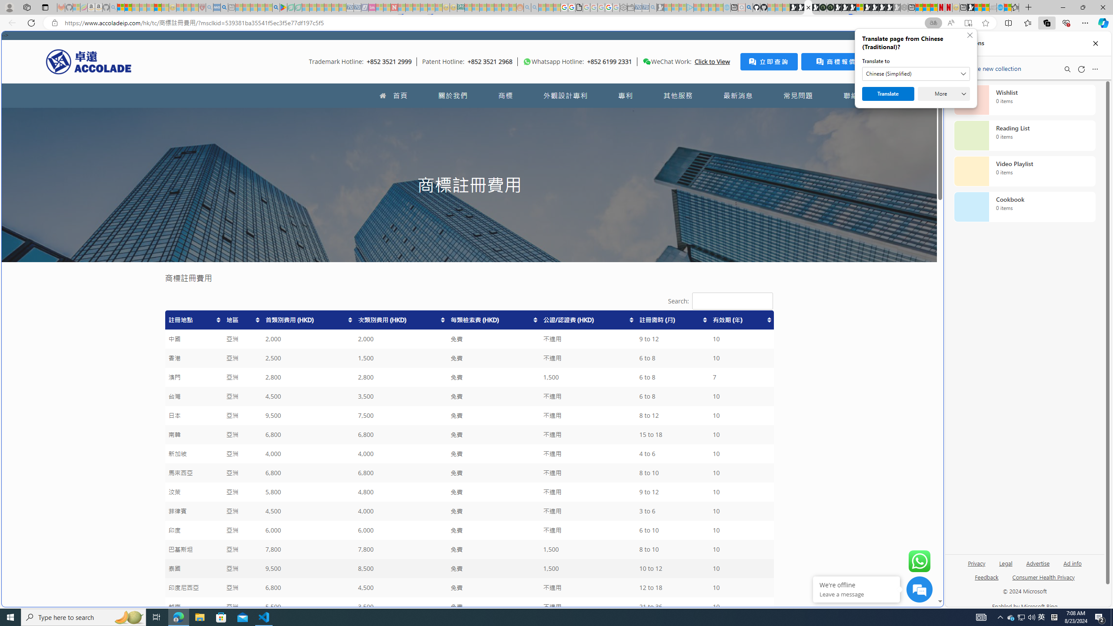 This screenshot has height=626, width=1113. What do you see at coordinates (1072, 563) in the screenshot?
I see `Ad info` at bounding box center [1072, 563].